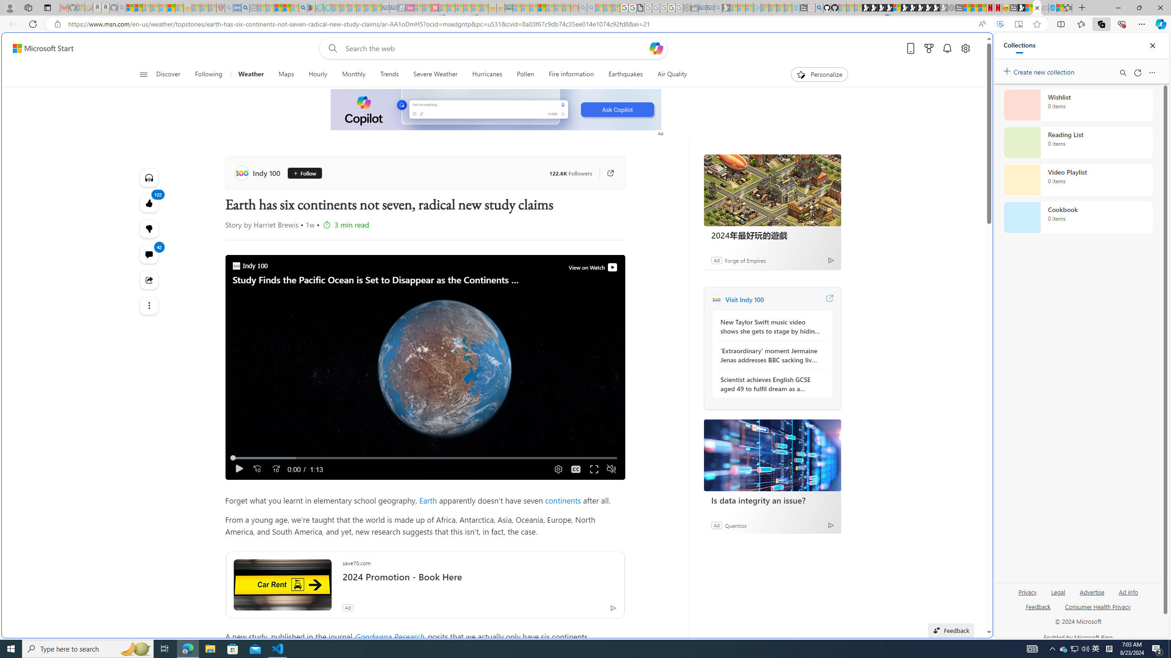 The width and height of the screenshot is (1171, 658). I want to click on Ad info, so click(1128, 596).